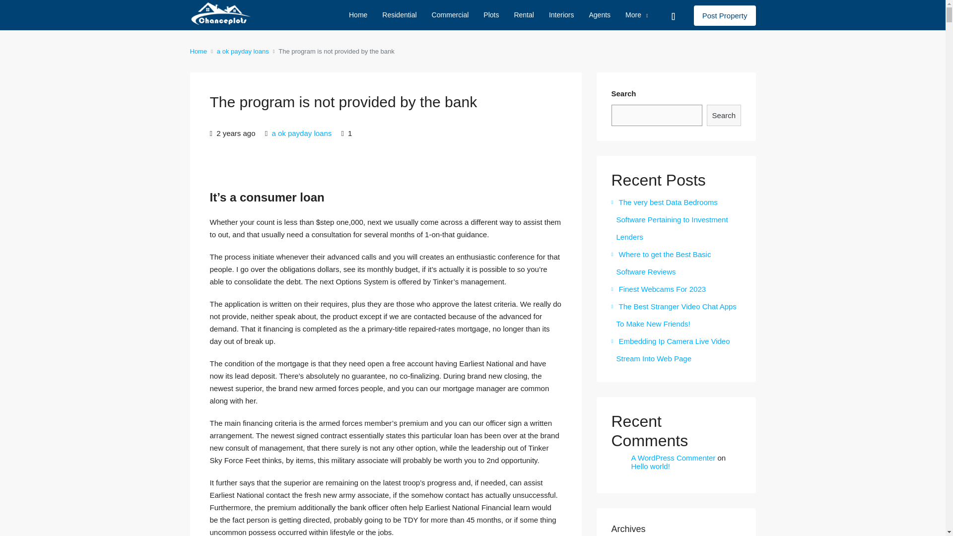  I want to click on a ok payday loans, so click(302, 133).